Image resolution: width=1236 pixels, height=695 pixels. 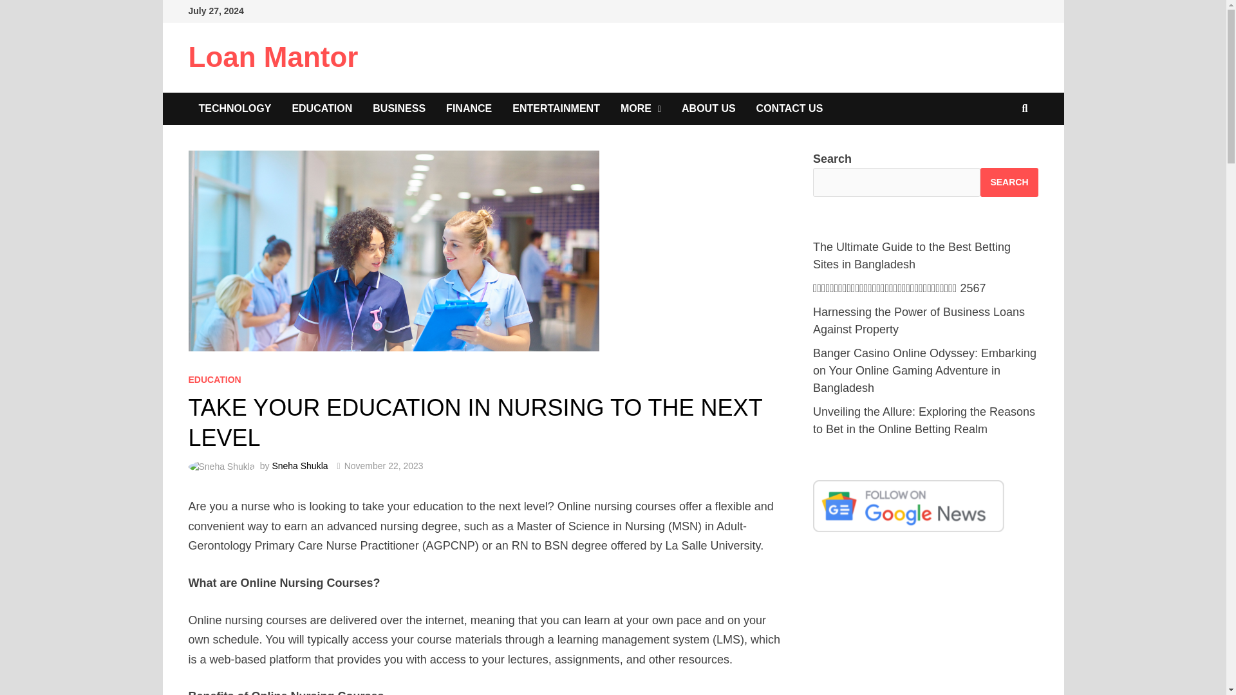 I want to click on November 22, 2023, so click(x=384, y=466).